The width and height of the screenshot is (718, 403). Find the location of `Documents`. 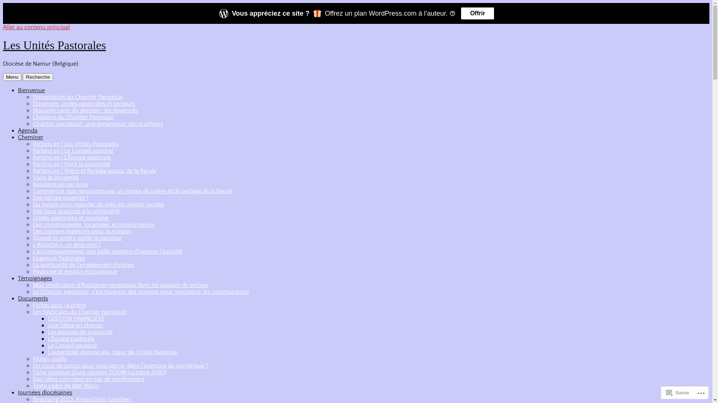

Documents is located at coordinates (33, 299).